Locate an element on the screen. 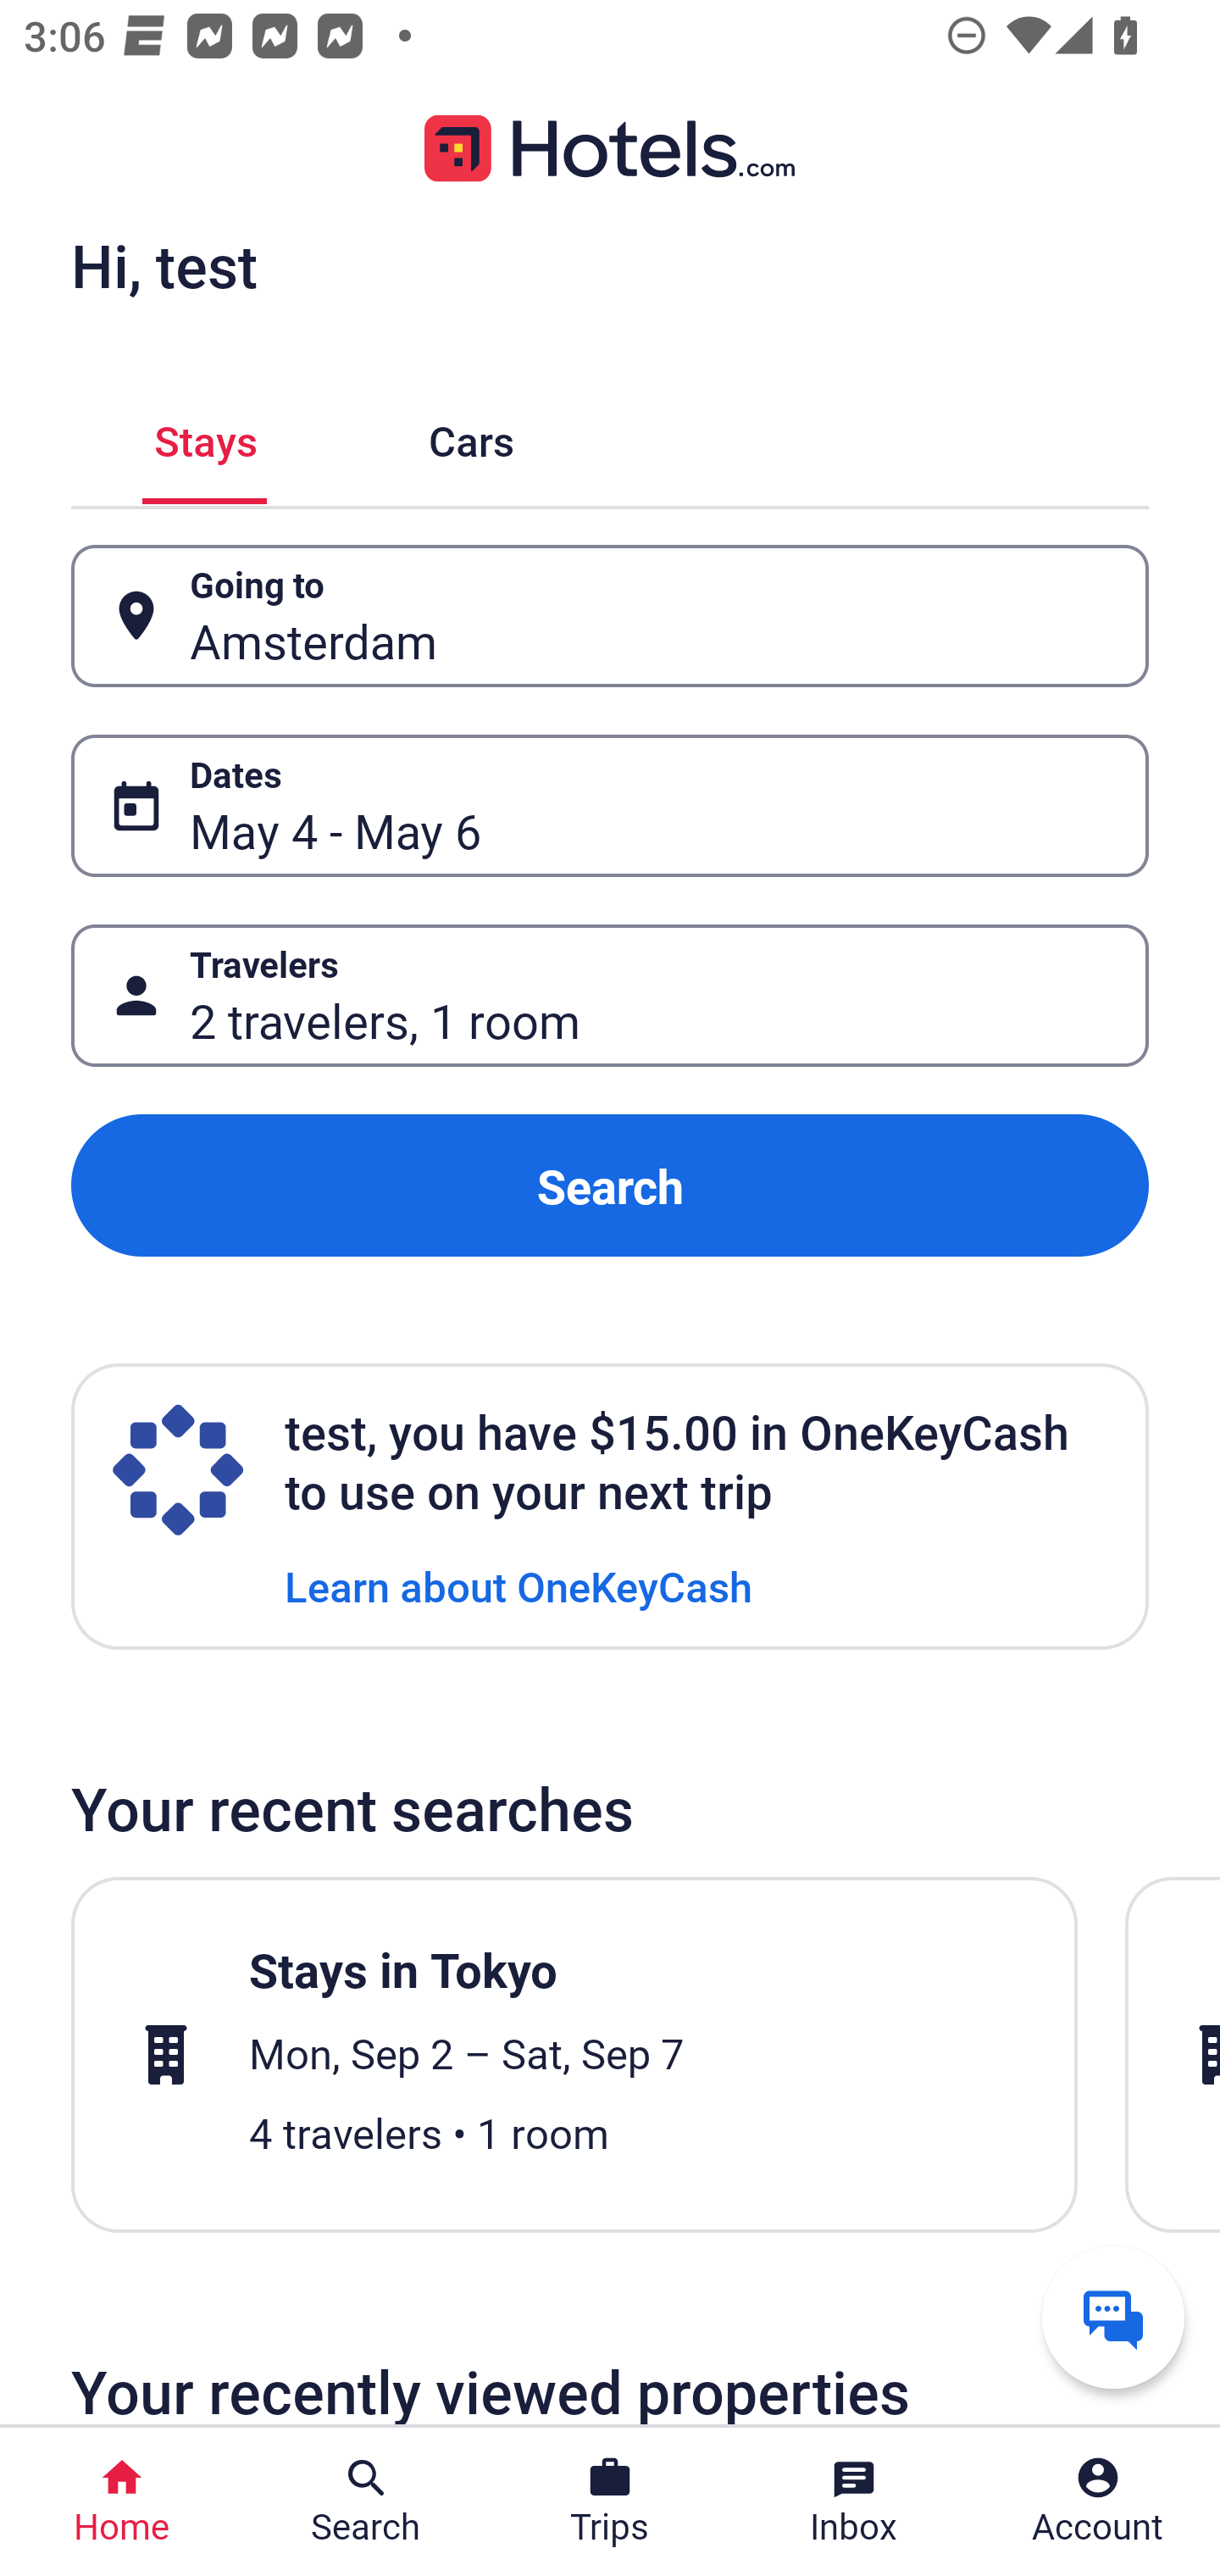  Cars is located at coordinates (471, 436).